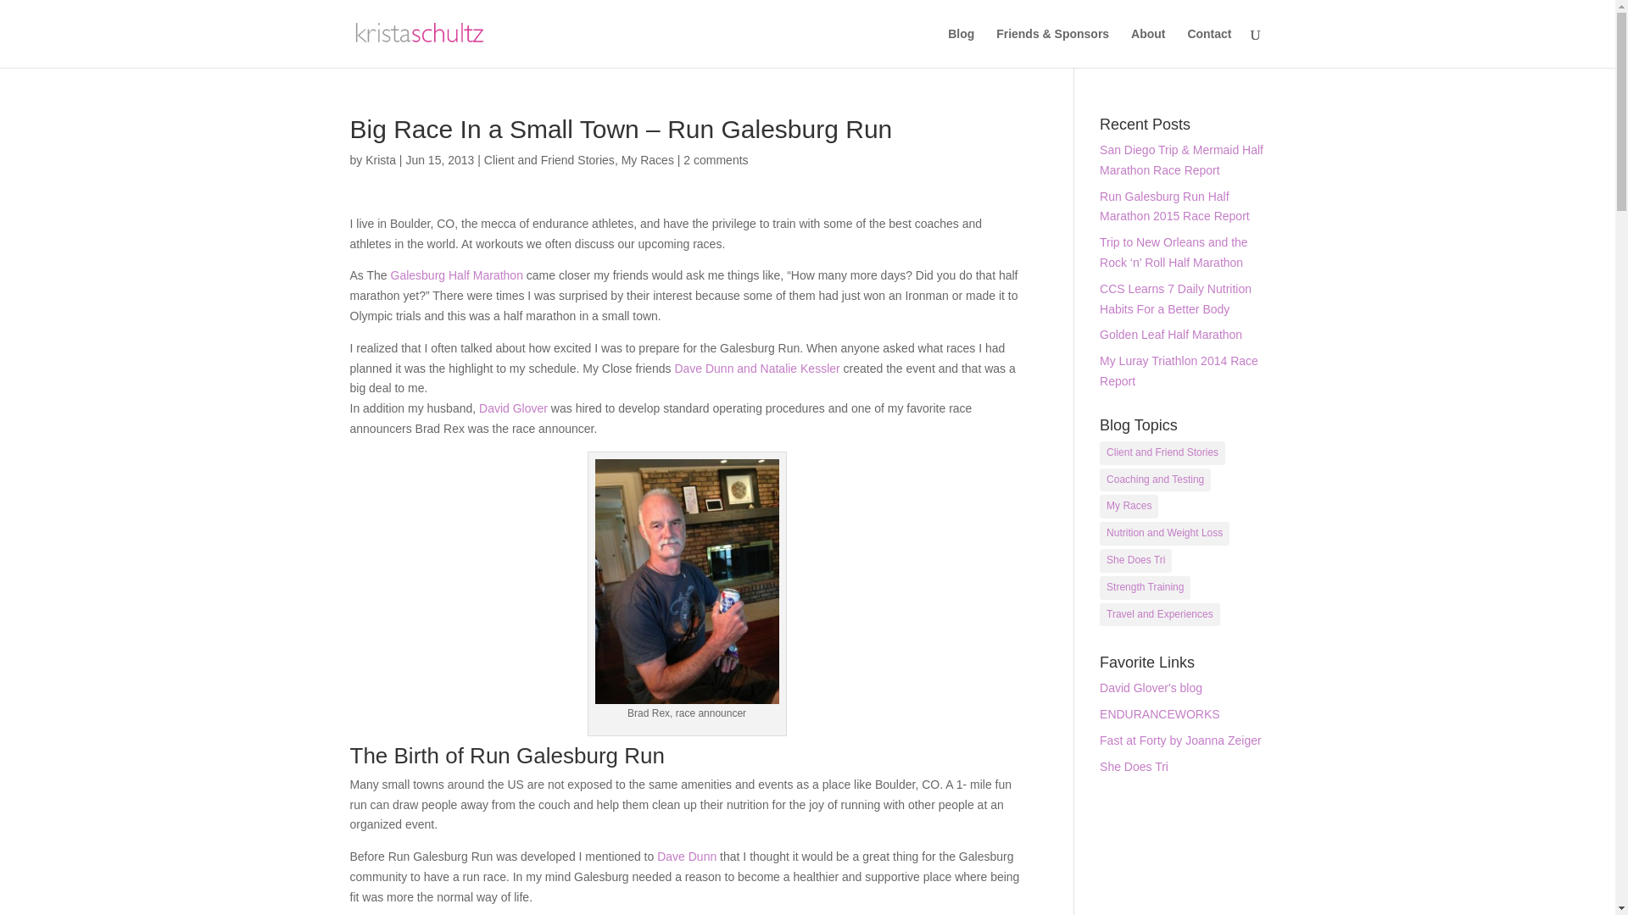 The height and width of the screenshot is (915, 1628). Describe the element at coordinates (512, 408) in the screenshot. I see `David Glover` at that location.